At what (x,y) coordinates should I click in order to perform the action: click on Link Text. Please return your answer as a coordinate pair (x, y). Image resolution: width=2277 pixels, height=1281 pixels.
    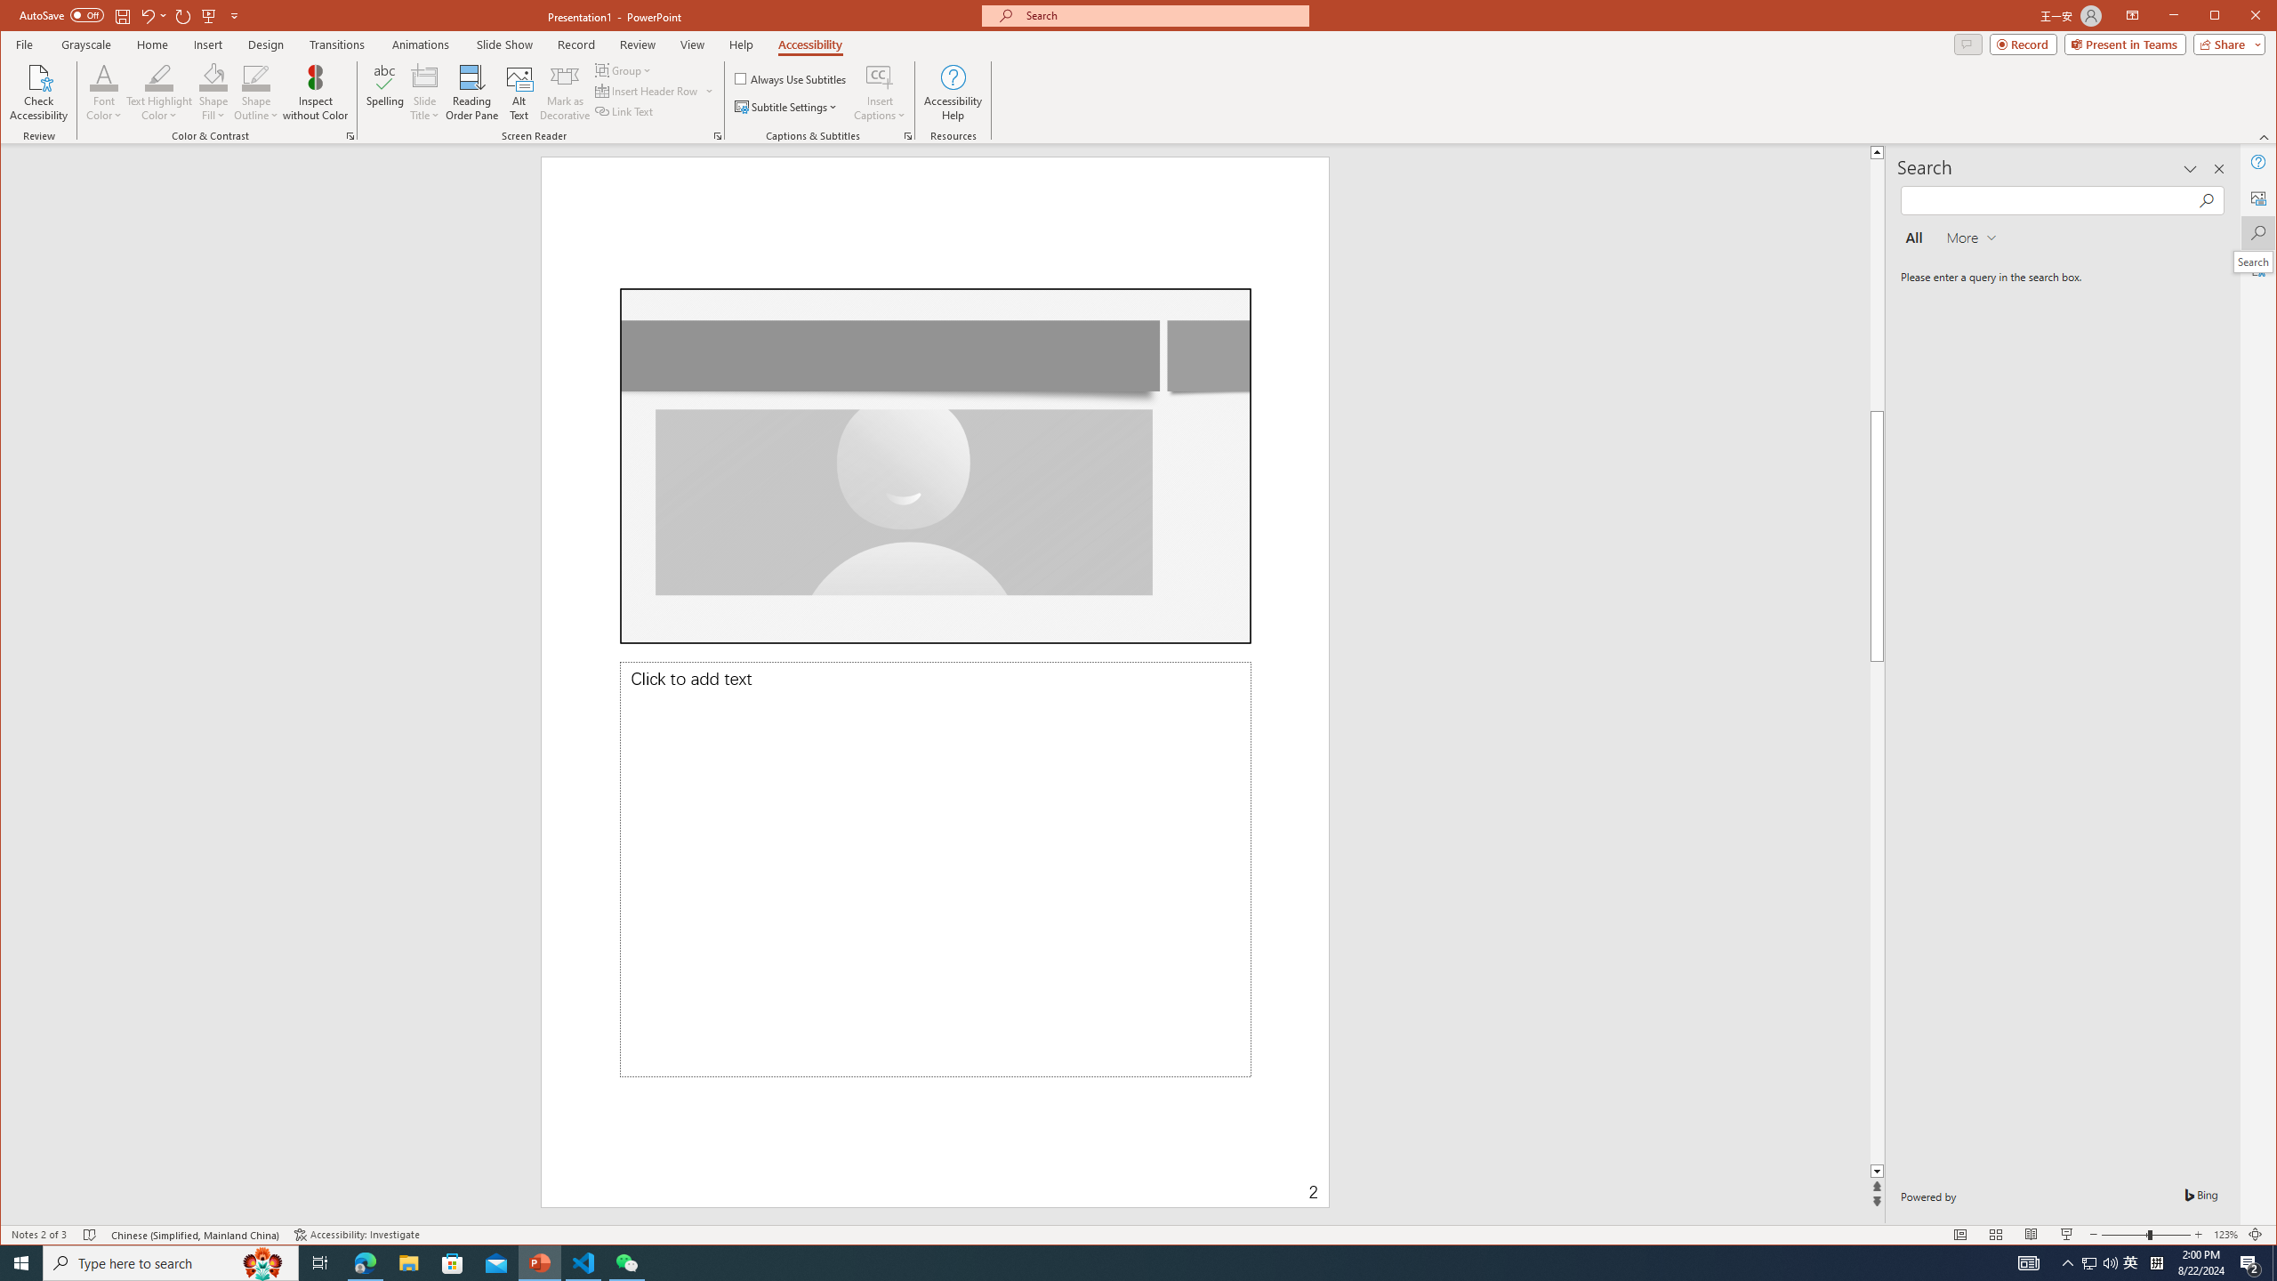
    Looking at the image, I should click on (624, 110).